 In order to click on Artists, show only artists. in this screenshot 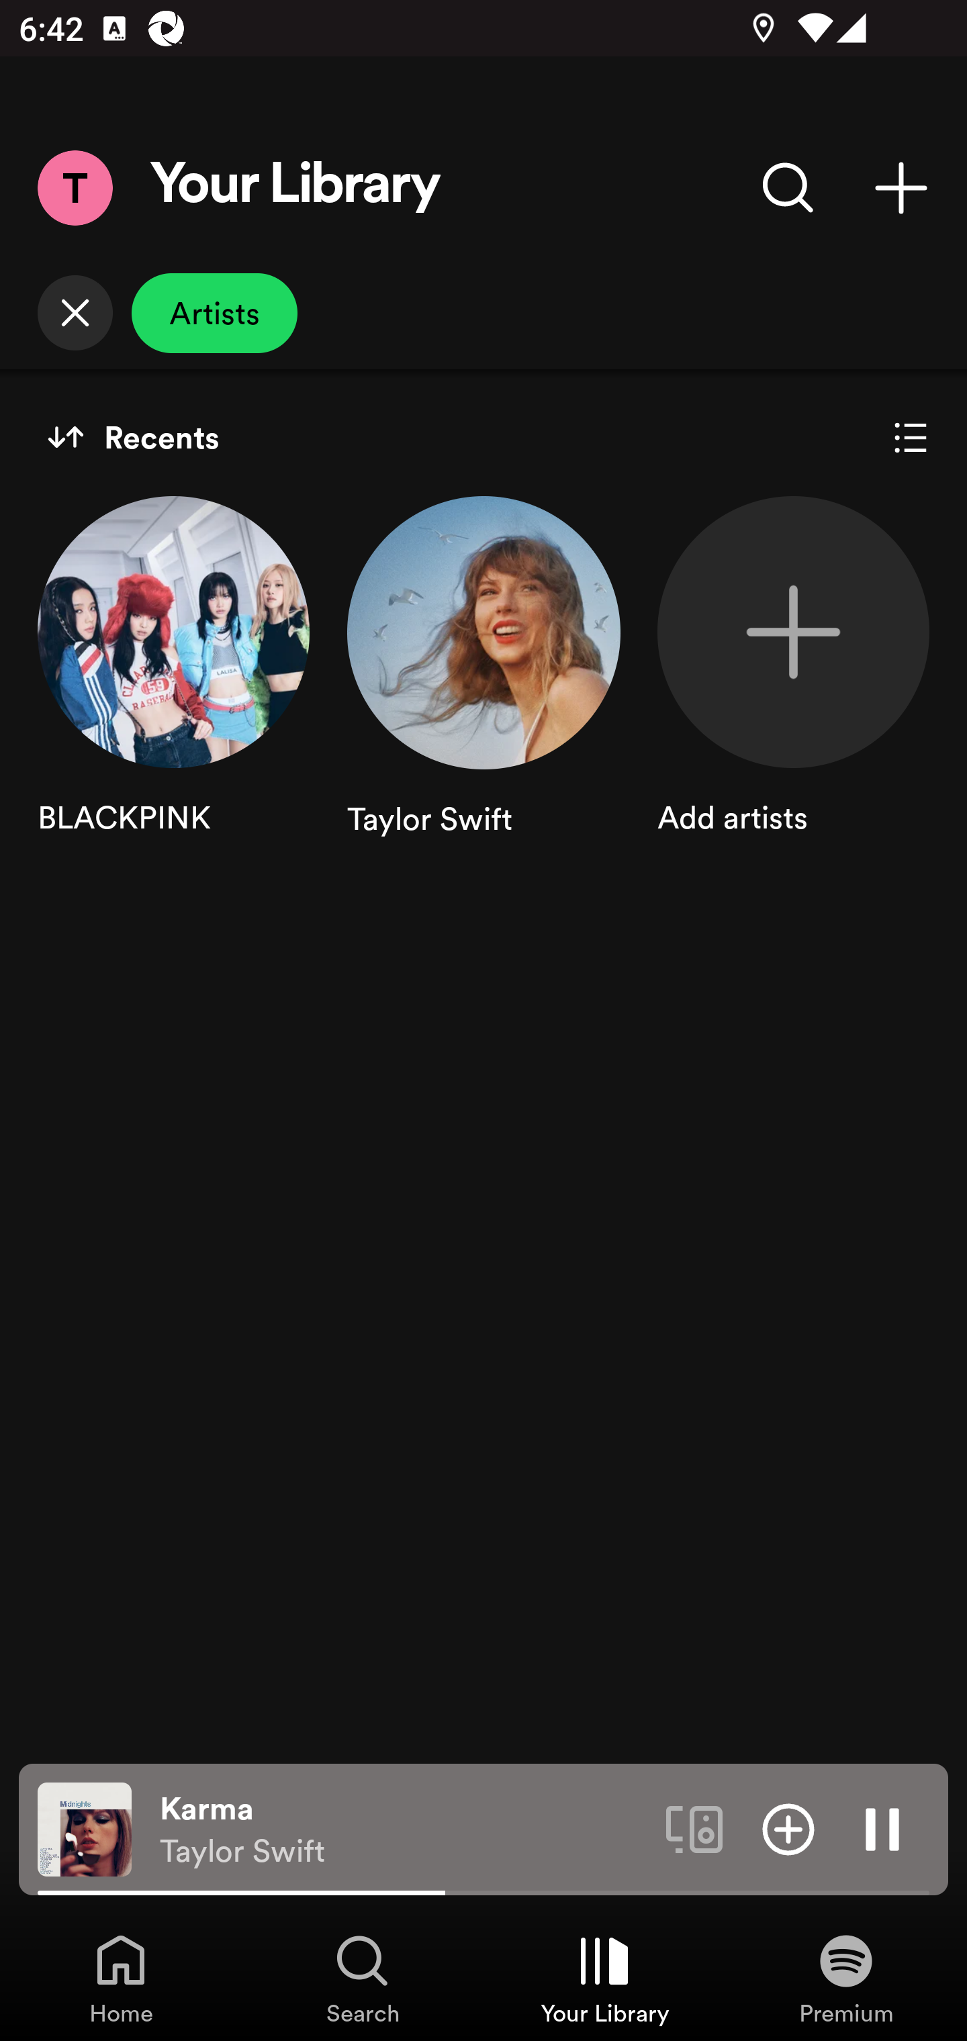, I will do `click(214, 313)`.